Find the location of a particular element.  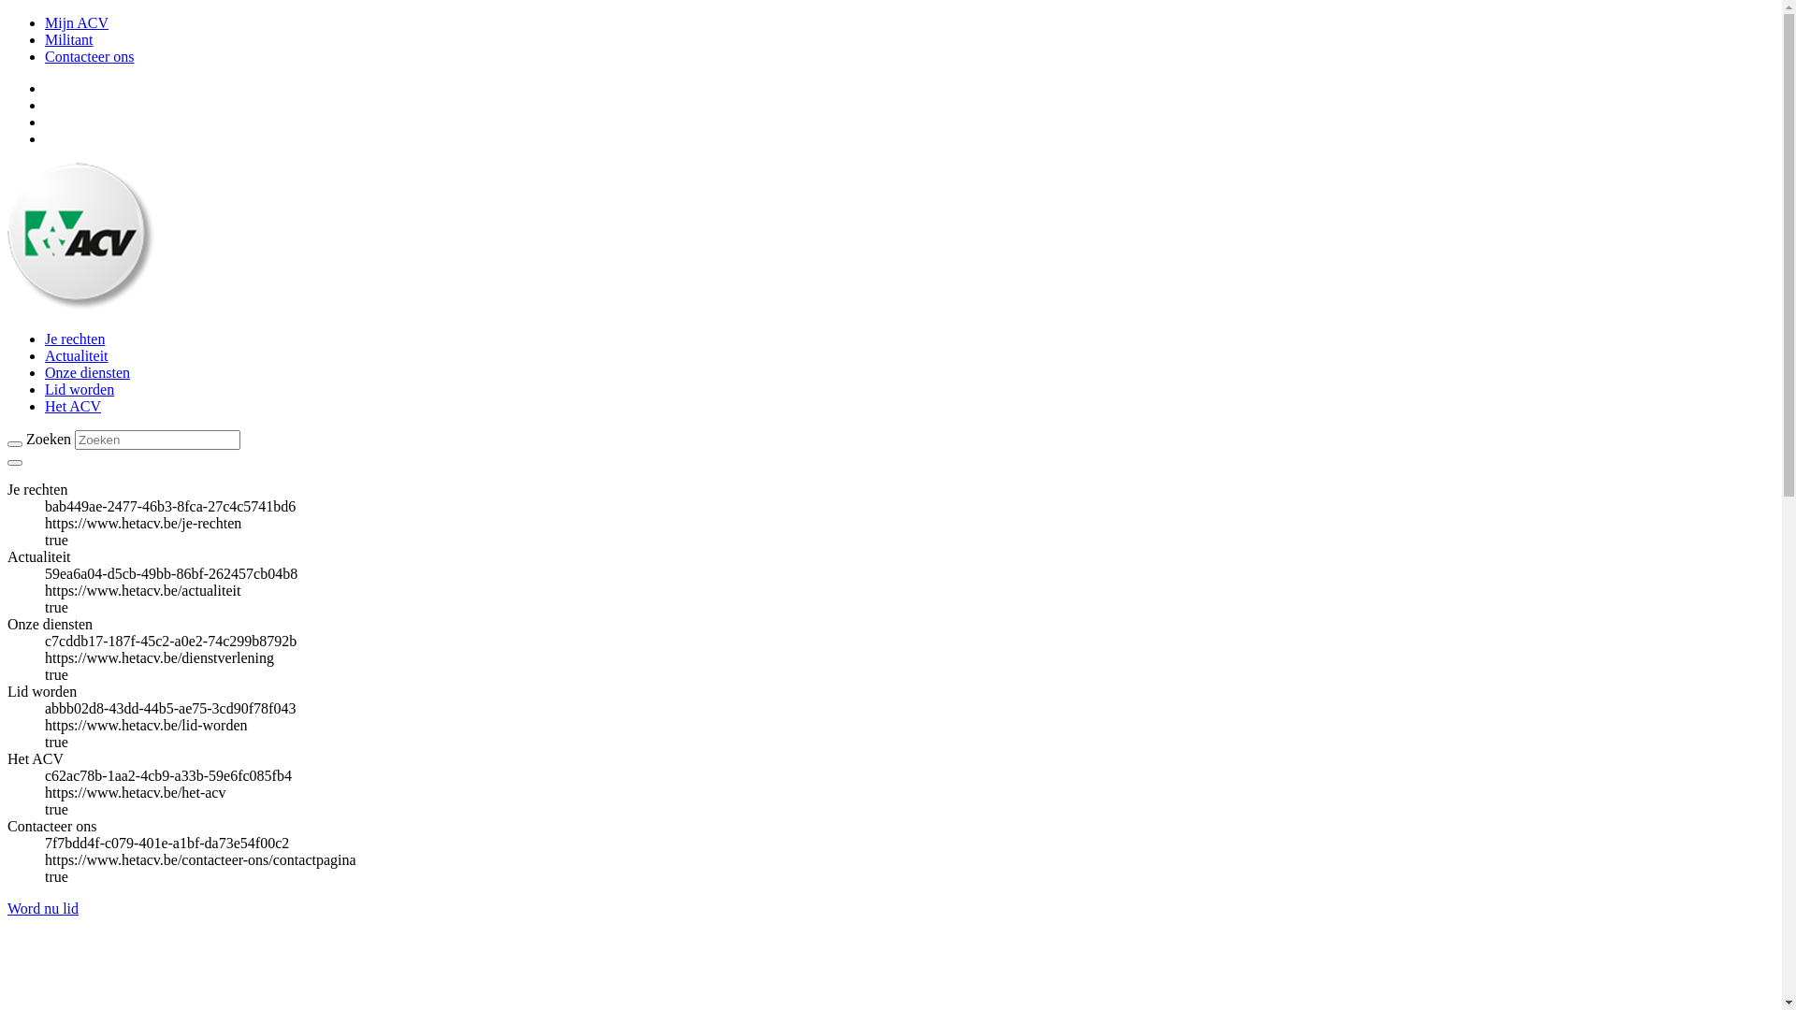

Word nu lid is located at coordinates (43, 909).